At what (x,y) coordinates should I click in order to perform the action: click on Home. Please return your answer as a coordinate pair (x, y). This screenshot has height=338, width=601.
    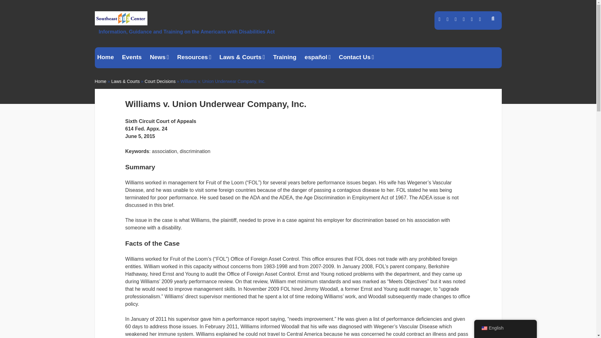
    Looking at the image, I should click on (105, 58).